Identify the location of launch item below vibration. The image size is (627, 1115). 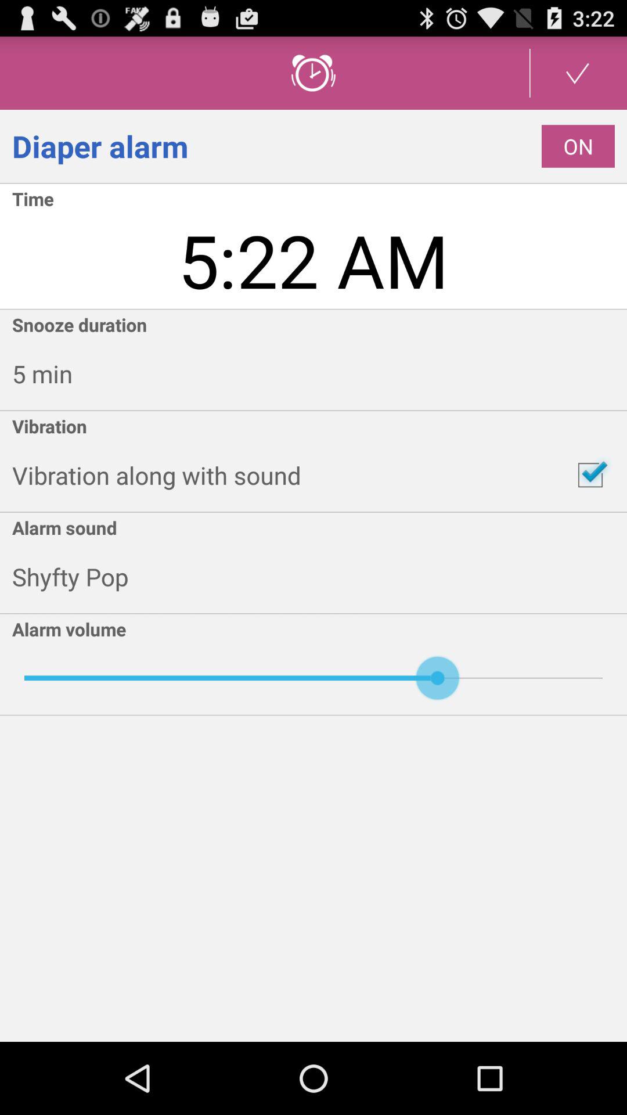
(590, 475).